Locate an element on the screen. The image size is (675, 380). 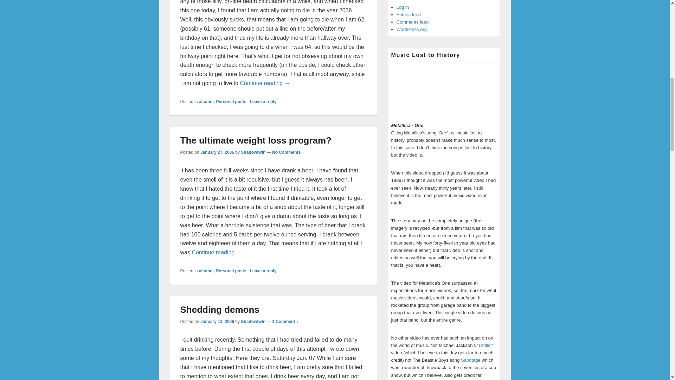
The ultimate weight loss program? is located at coordinates (256, 140).